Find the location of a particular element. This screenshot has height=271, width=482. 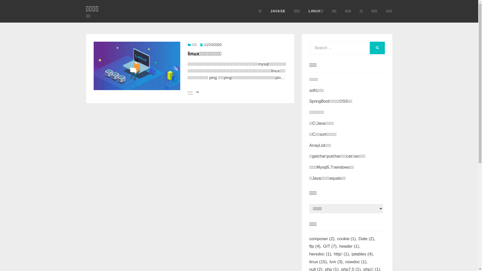

lvm (3) is located at coordinates (337, 262).